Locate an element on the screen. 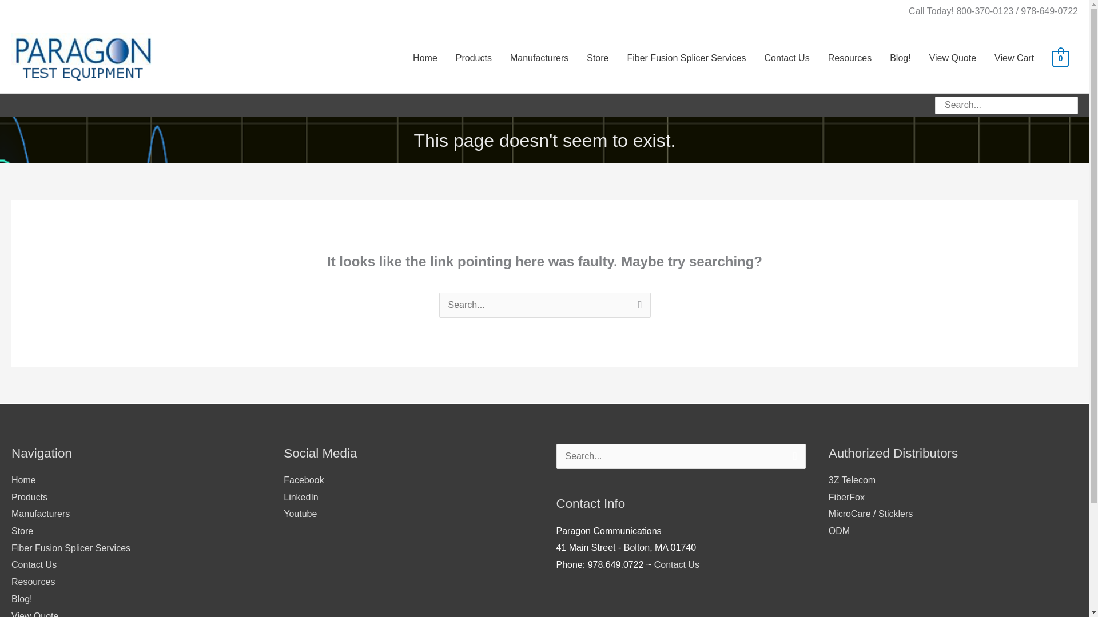 The width and height of the screenshot is (1098, 617). Contact Us is located at coordinates (787, 58).